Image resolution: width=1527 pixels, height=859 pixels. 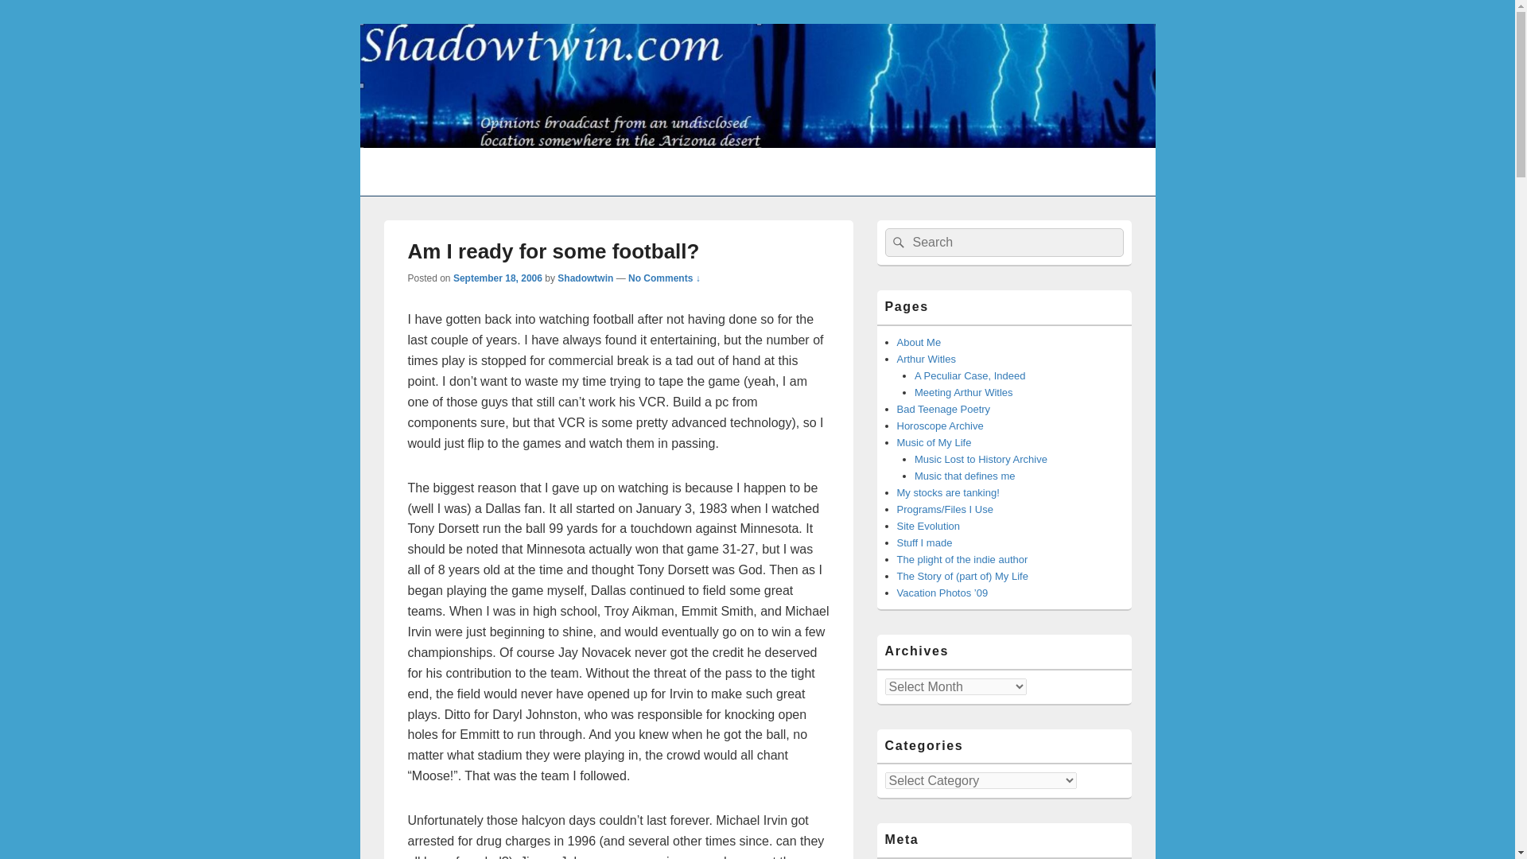 What do you see at coordinates (1003, 242) in the screenshot?
I see `Search for:` at bounding box center [1003, 242].